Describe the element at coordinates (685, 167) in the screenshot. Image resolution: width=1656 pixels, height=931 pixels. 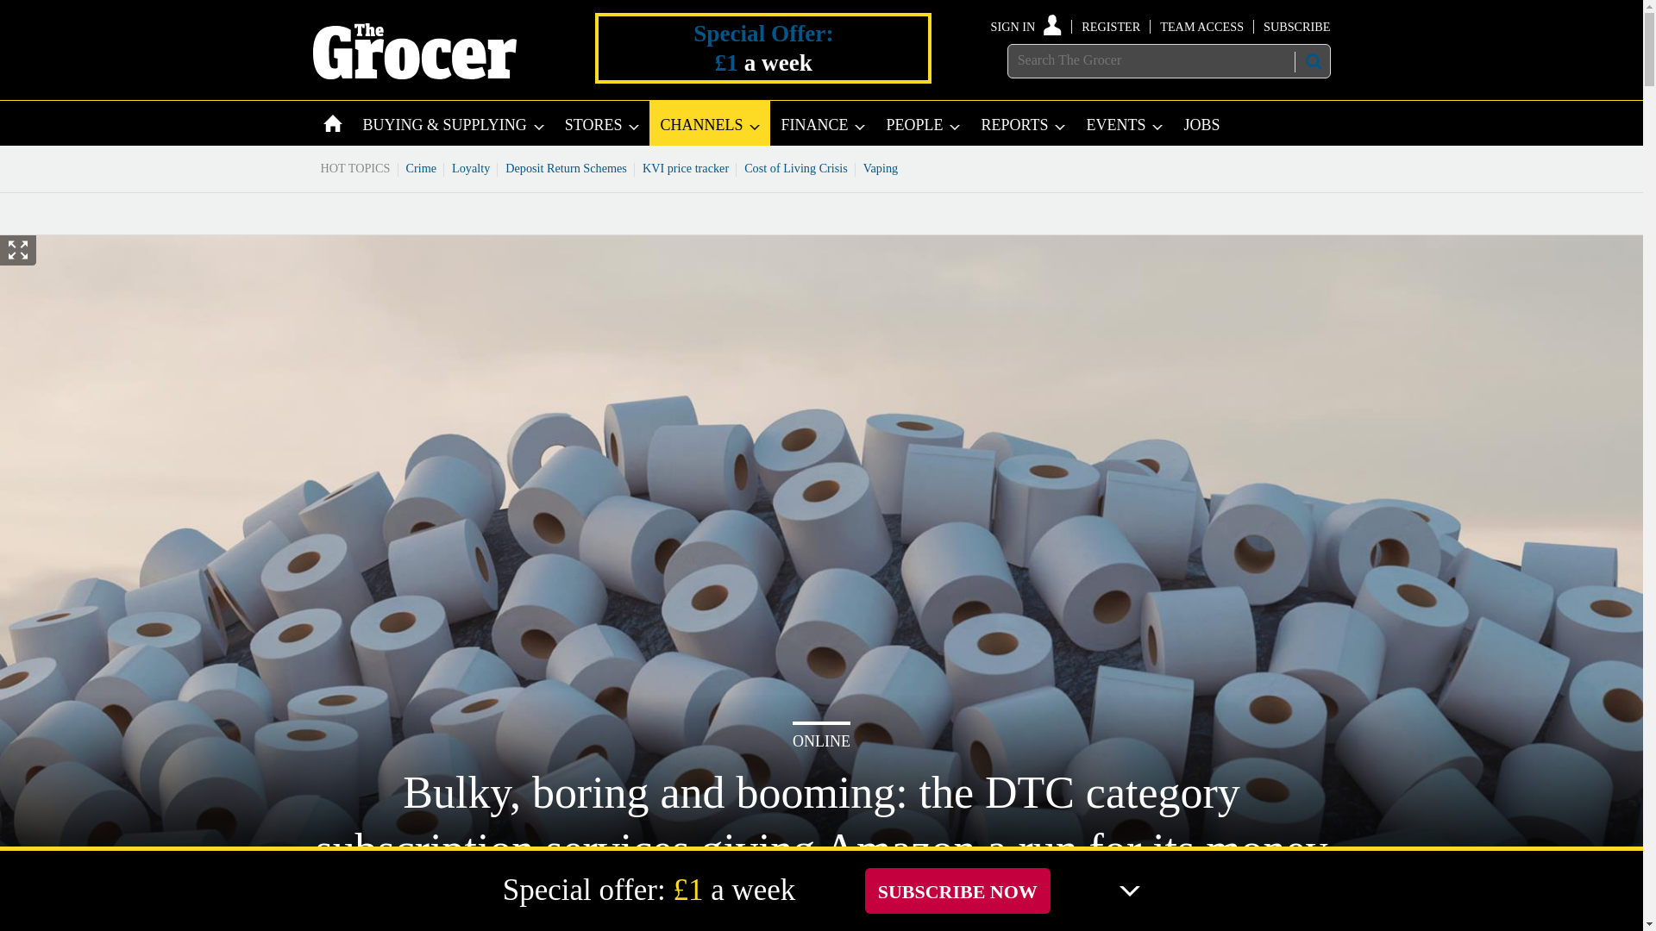
I see `KVI price tracker` at that location.